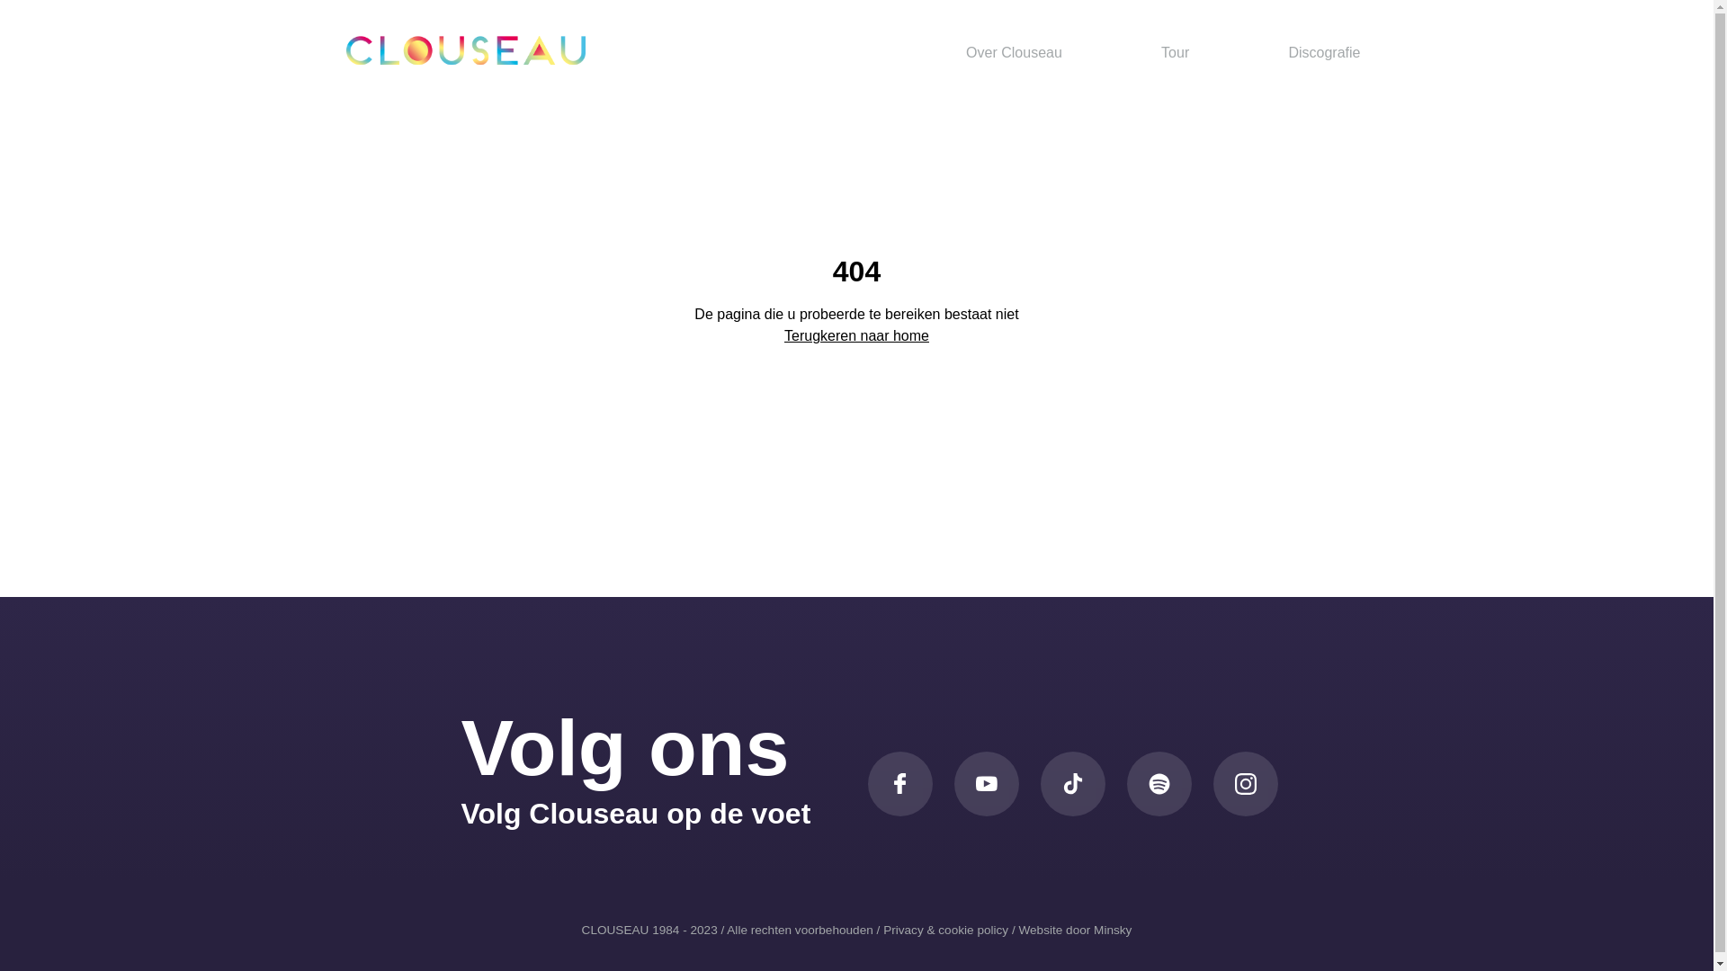 The width and height of the screenshot is (1727, 971). Describe the element at coordinates (899, 784) in the screenshot. I see `Facebook` at that location.